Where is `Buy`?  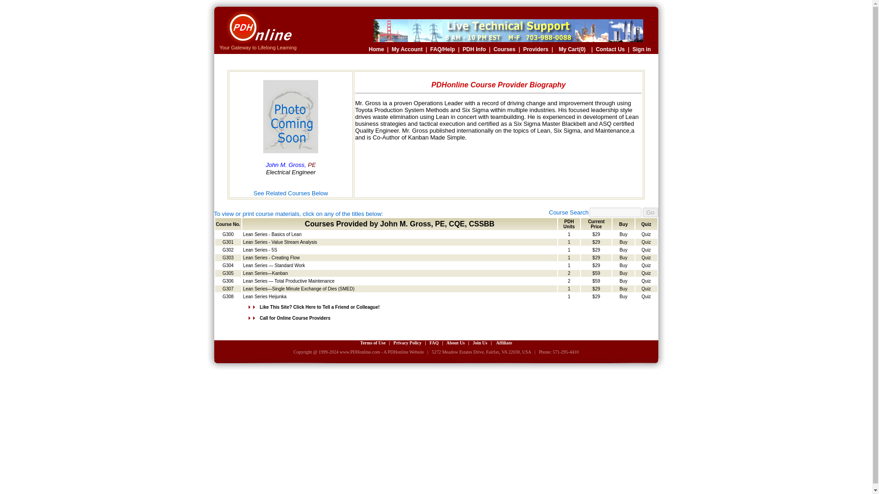
Buy is located at coordinates (624, 234).